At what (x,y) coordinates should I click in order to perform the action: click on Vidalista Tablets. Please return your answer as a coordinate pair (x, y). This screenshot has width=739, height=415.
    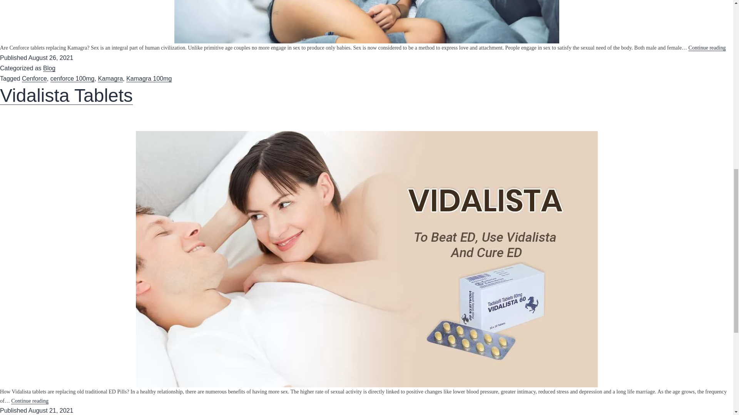
    Looking at the image, I should click on (66, 95).